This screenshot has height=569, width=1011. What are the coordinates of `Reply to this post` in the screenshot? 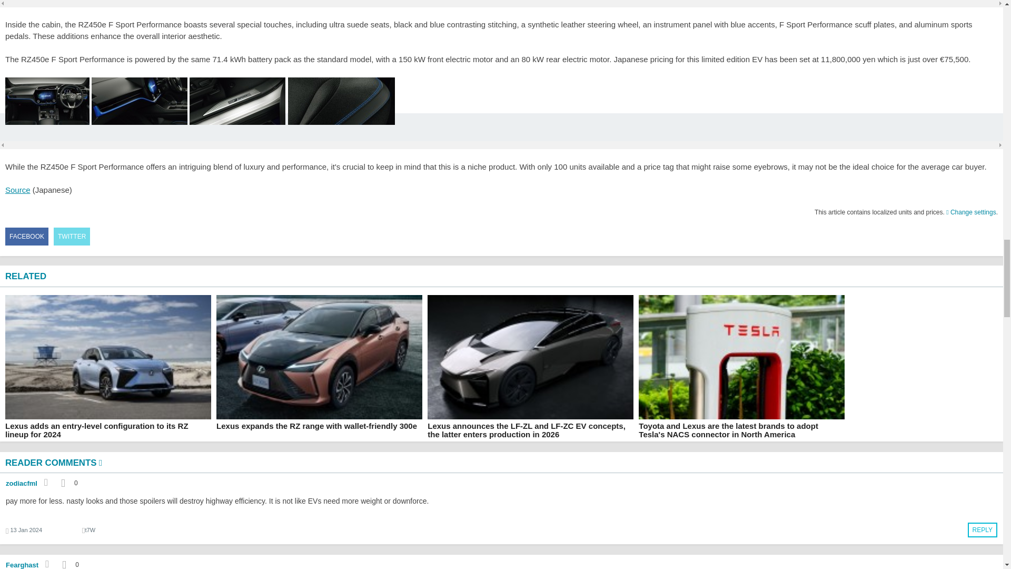 It's located at (982, 530).